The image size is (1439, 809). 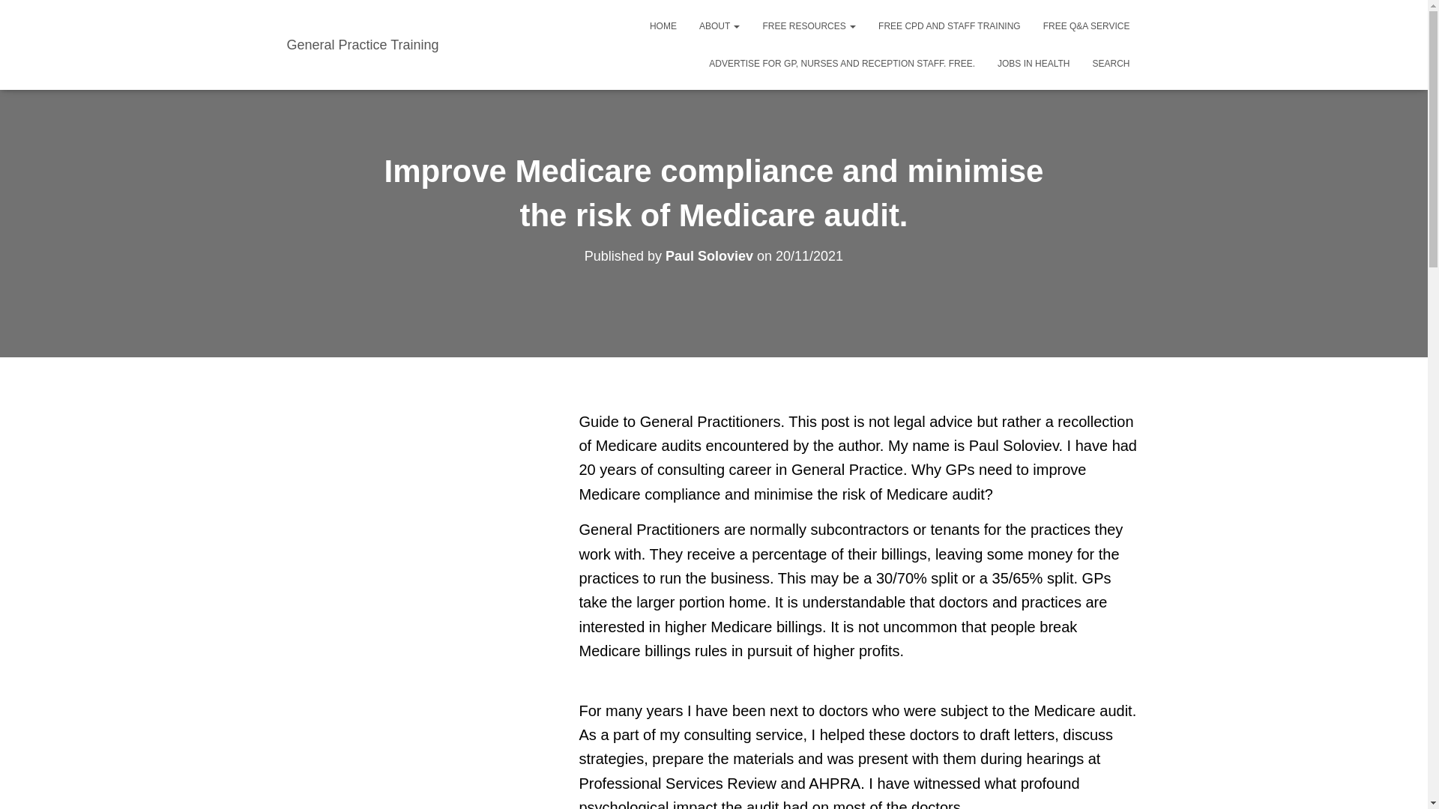 What do you see at coordinates (719, 25) in the screenshot?
I see `About` at bounding box center [719, 25].